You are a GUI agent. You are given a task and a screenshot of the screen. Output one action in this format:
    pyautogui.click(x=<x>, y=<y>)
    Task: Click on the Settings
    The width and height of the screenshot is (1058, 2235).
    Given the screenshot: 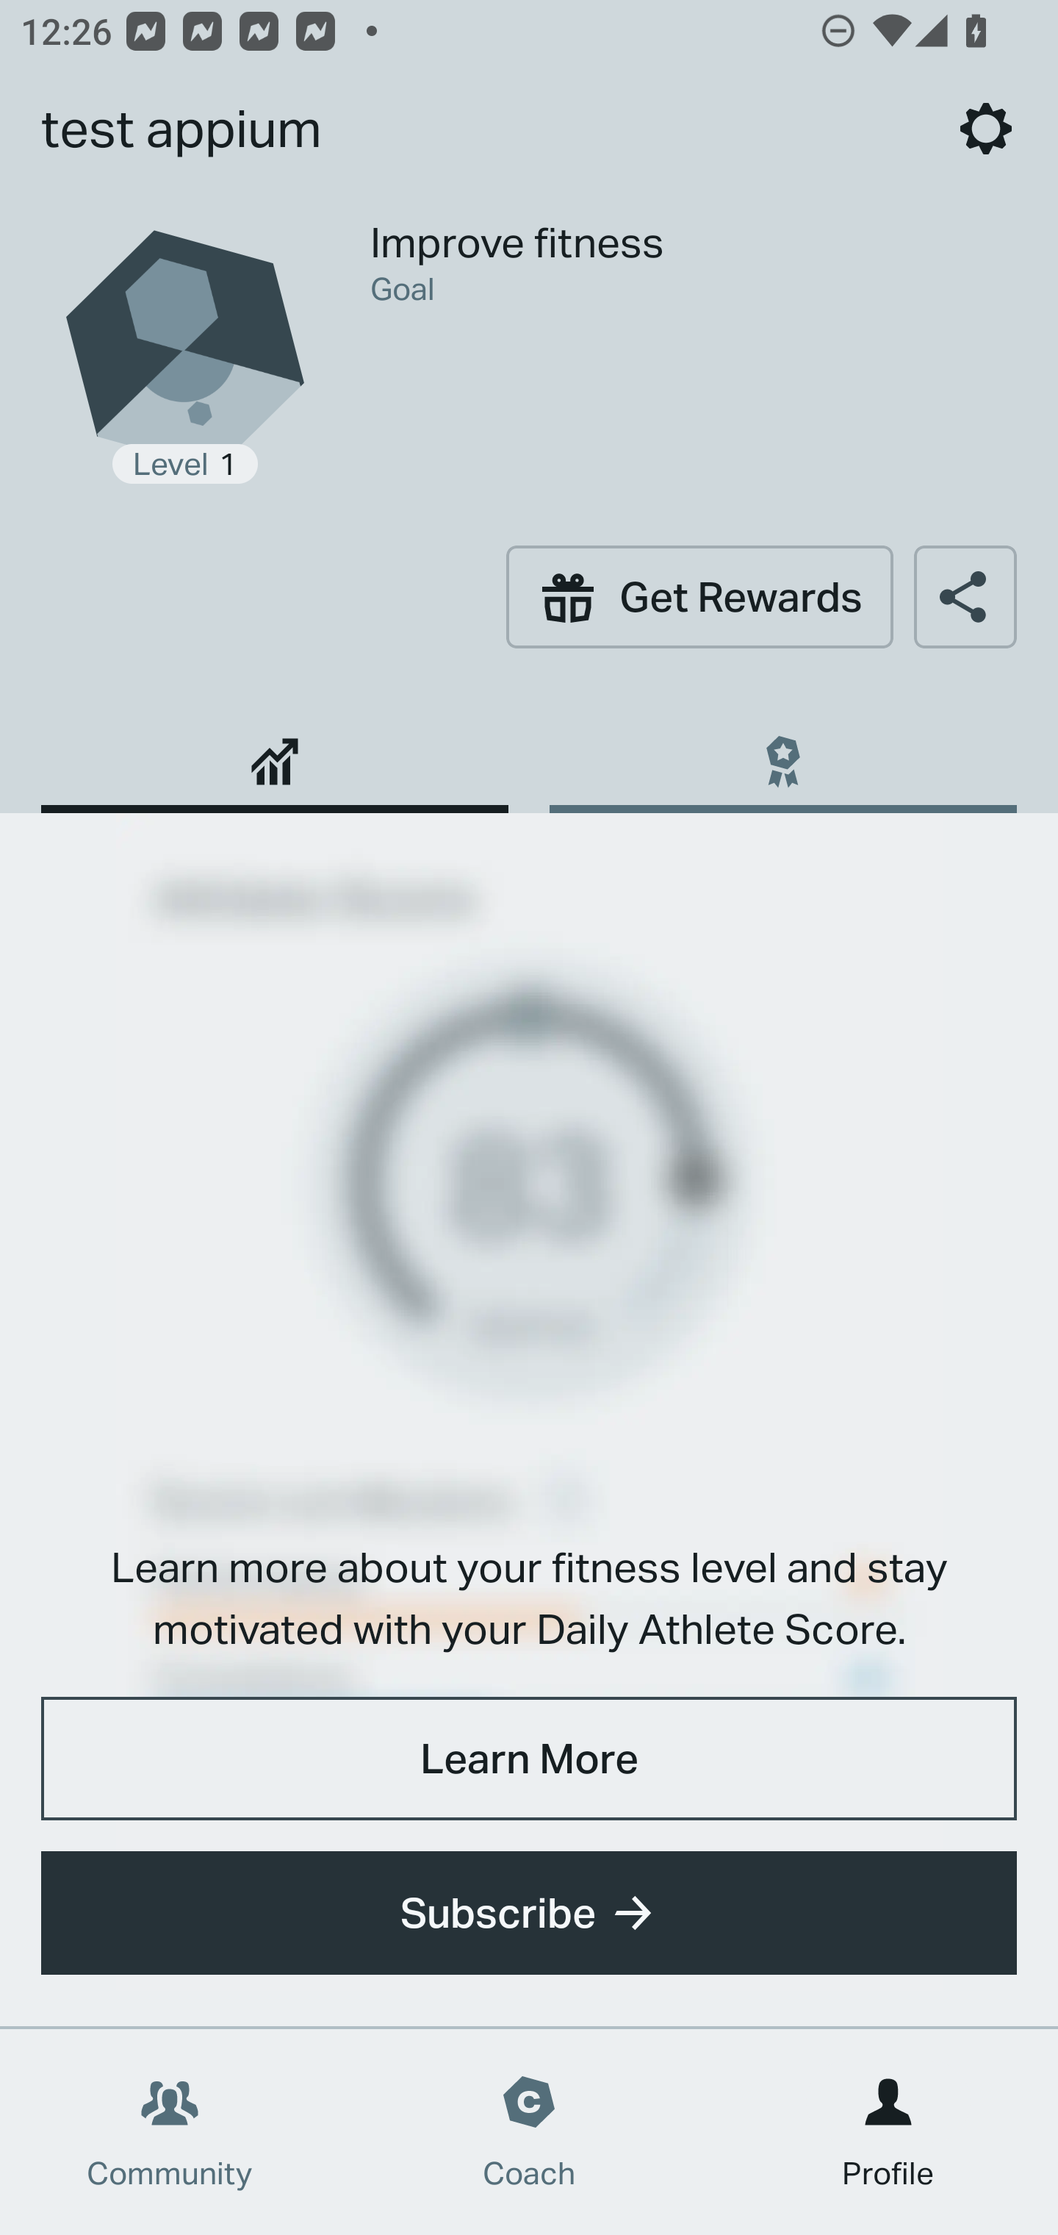 What is the action you would take?
    pyautogui.click(x=986, y=128)
    